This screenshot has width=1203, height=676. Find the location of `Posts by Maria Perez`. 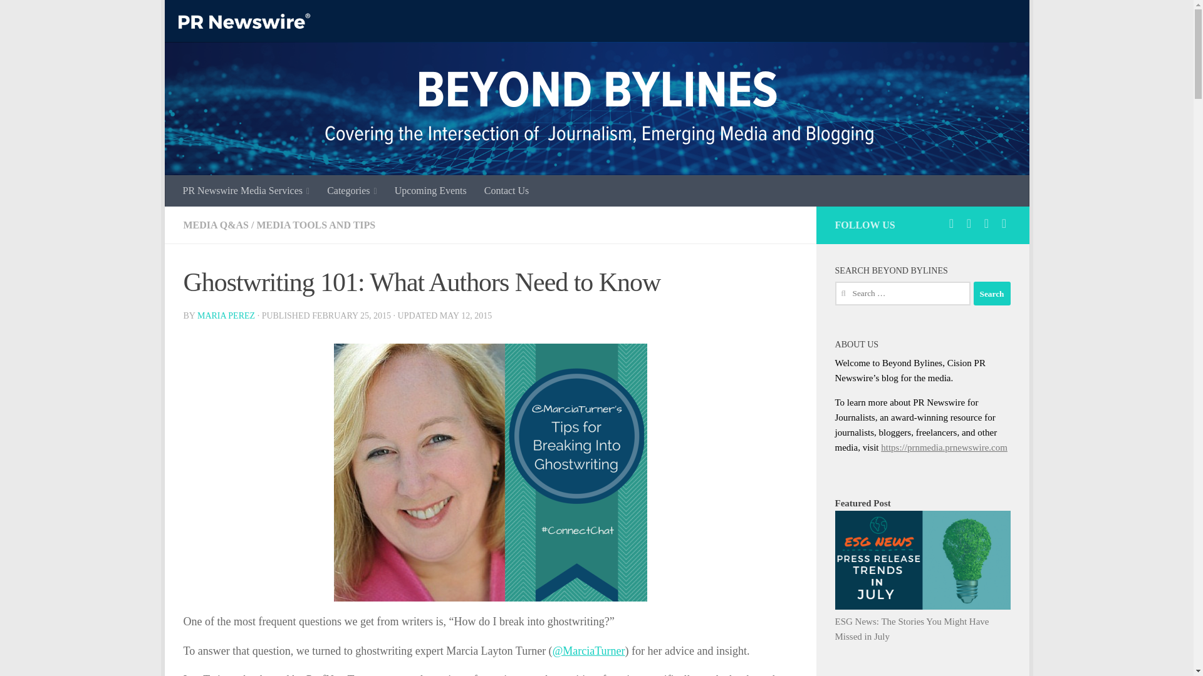

Posts by Maria Perez is located at coordinates (226, 315).